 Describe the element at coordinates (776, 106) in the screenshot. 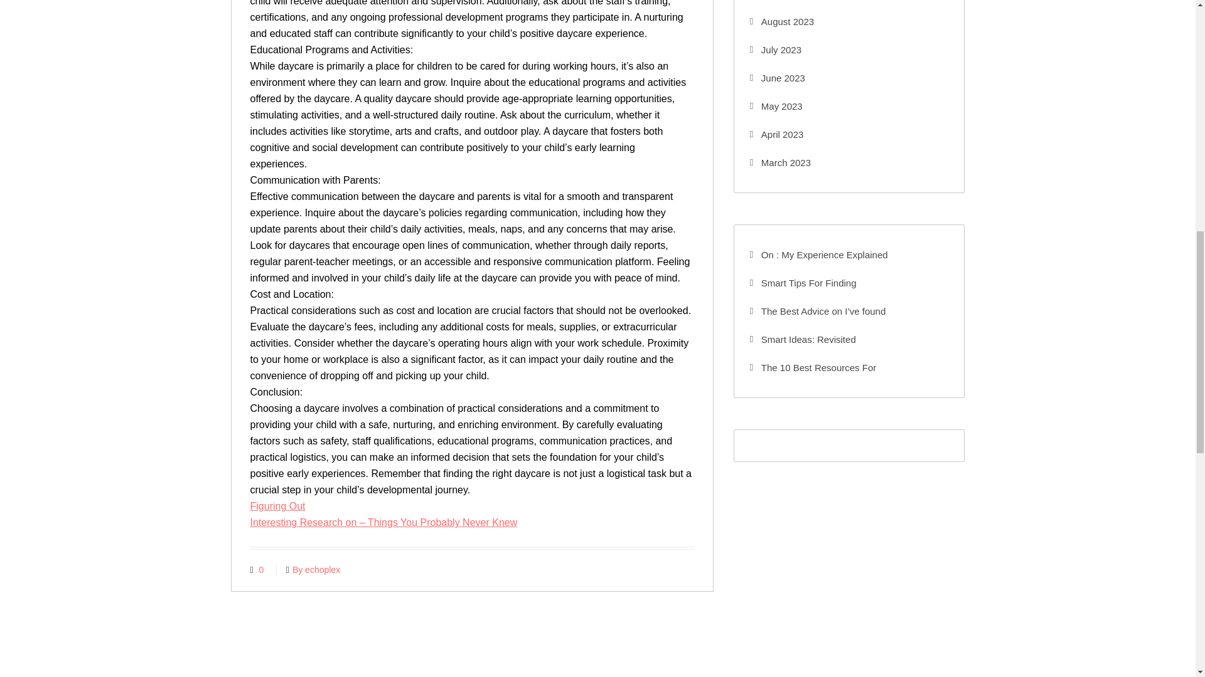

I see `May 2023` at that location.